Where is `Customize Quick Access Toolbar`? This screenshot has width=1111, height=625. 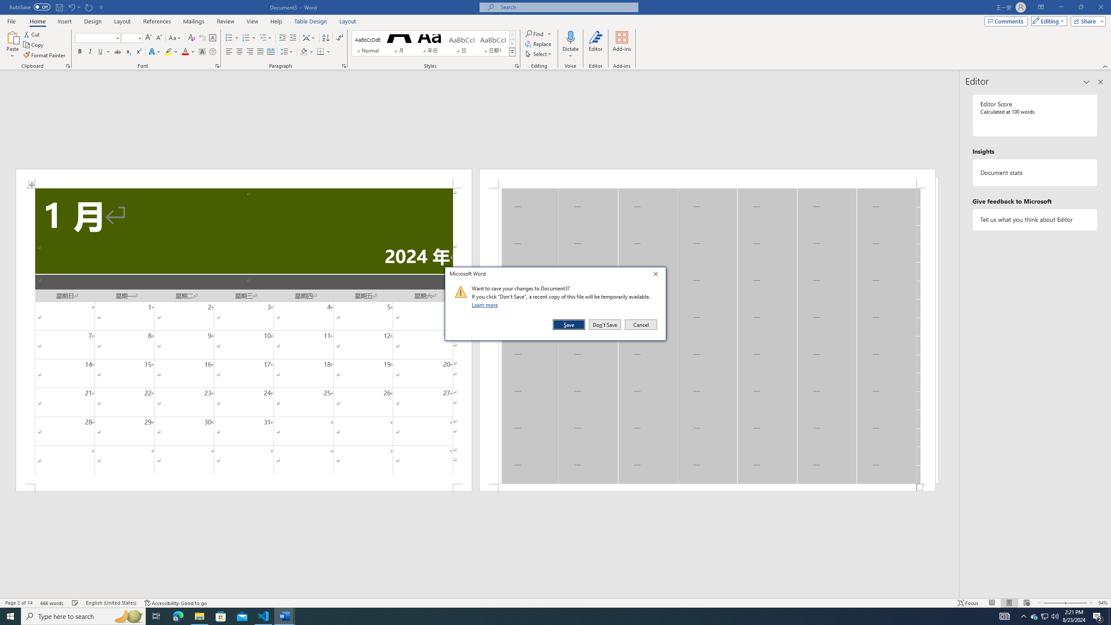
Customize Quick Access Toolbar is located at coordinates (102, 7).